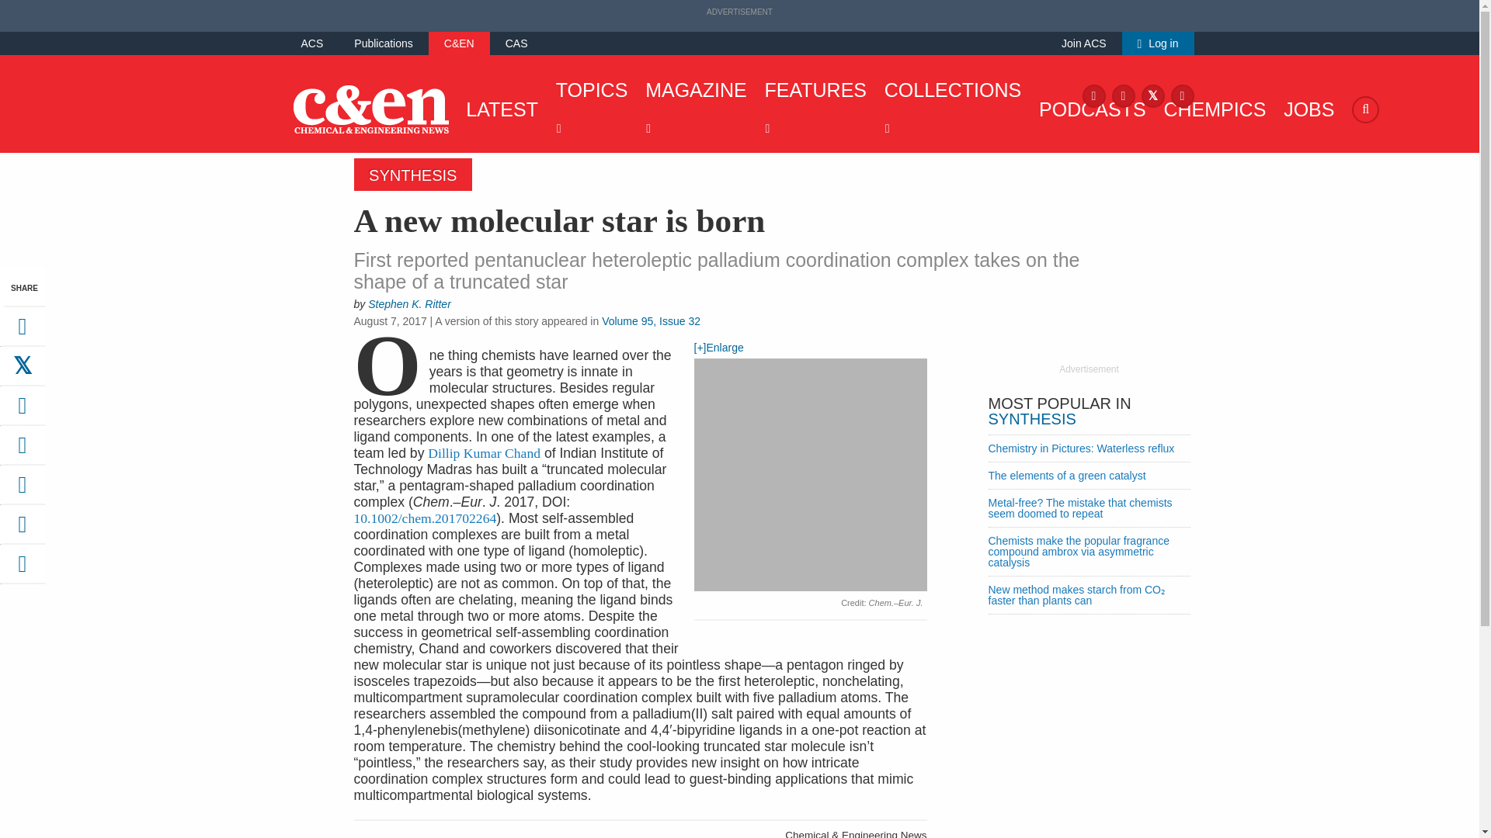 The image size is (1491, 838). I want to click on Publications, so click(384, 43).